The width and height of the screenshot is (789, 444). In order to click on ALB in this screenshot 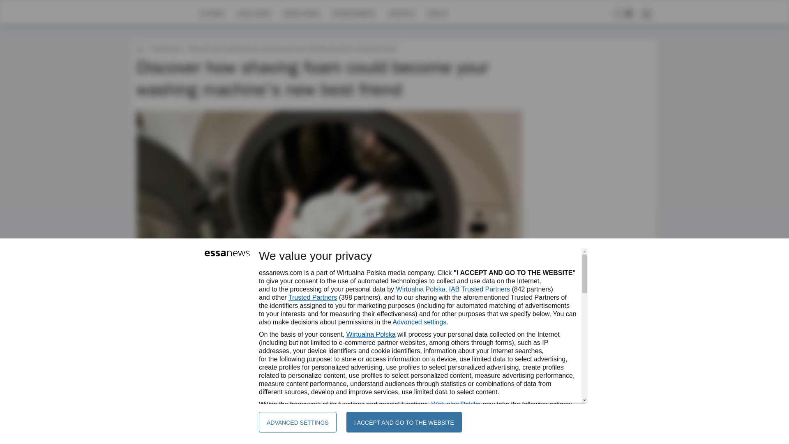, I will do `click(162, 348)`.